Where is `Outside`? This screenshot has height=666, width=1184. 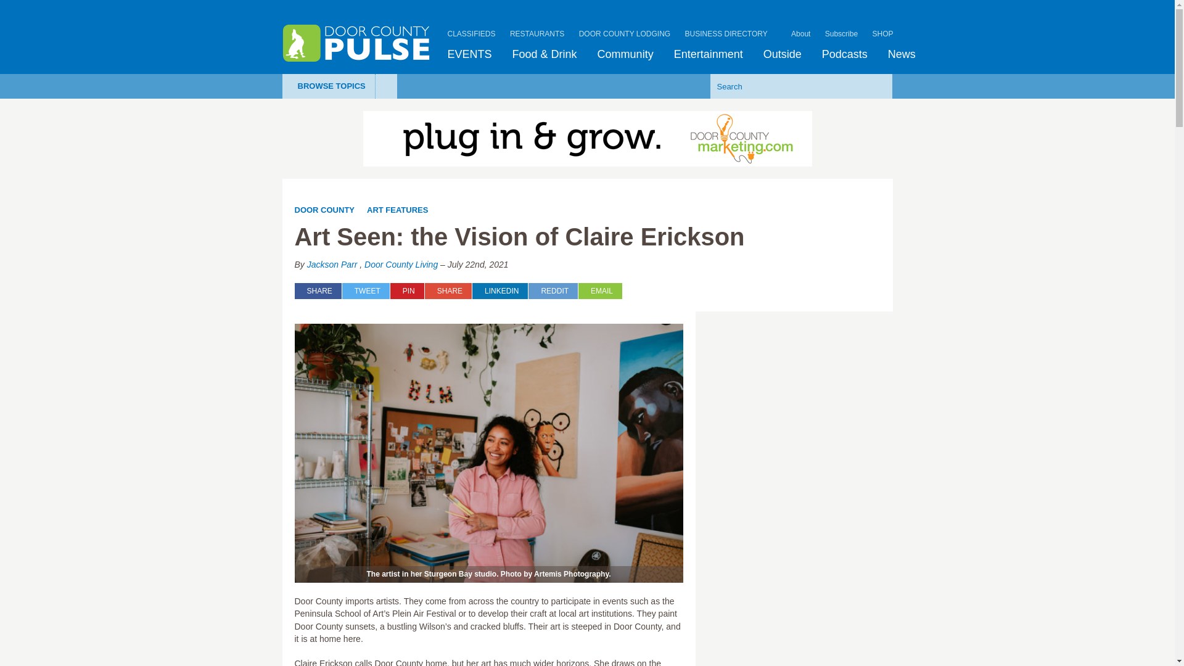
Outside is located at coordinates (782, 54).